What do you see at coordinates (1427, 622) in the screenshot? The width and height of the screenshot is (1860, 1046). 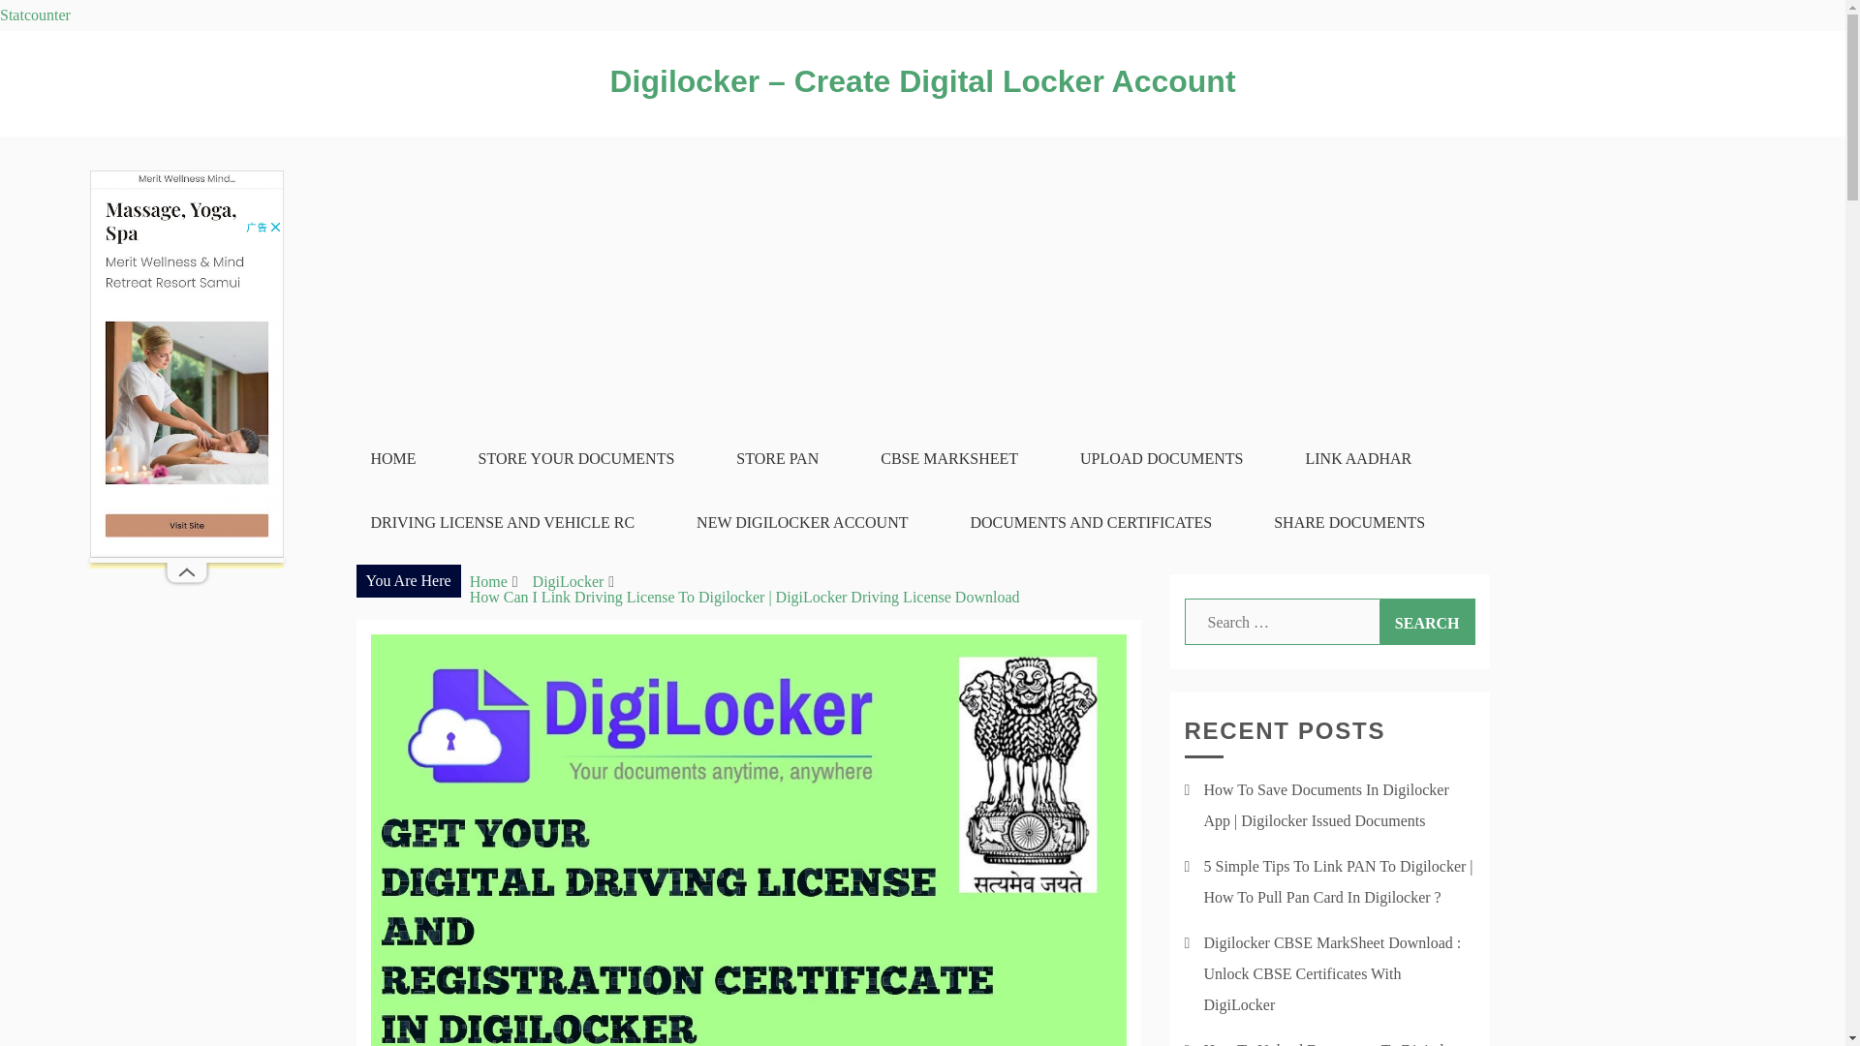 I see `Search` at bounding box center [1427, 622].